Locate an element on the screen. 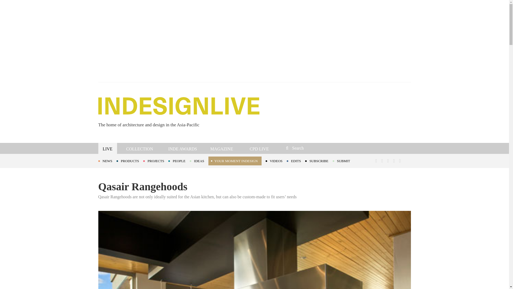 This screenshot has height=289, width=513. PRODUCTS is located at coordinates (130, 161).